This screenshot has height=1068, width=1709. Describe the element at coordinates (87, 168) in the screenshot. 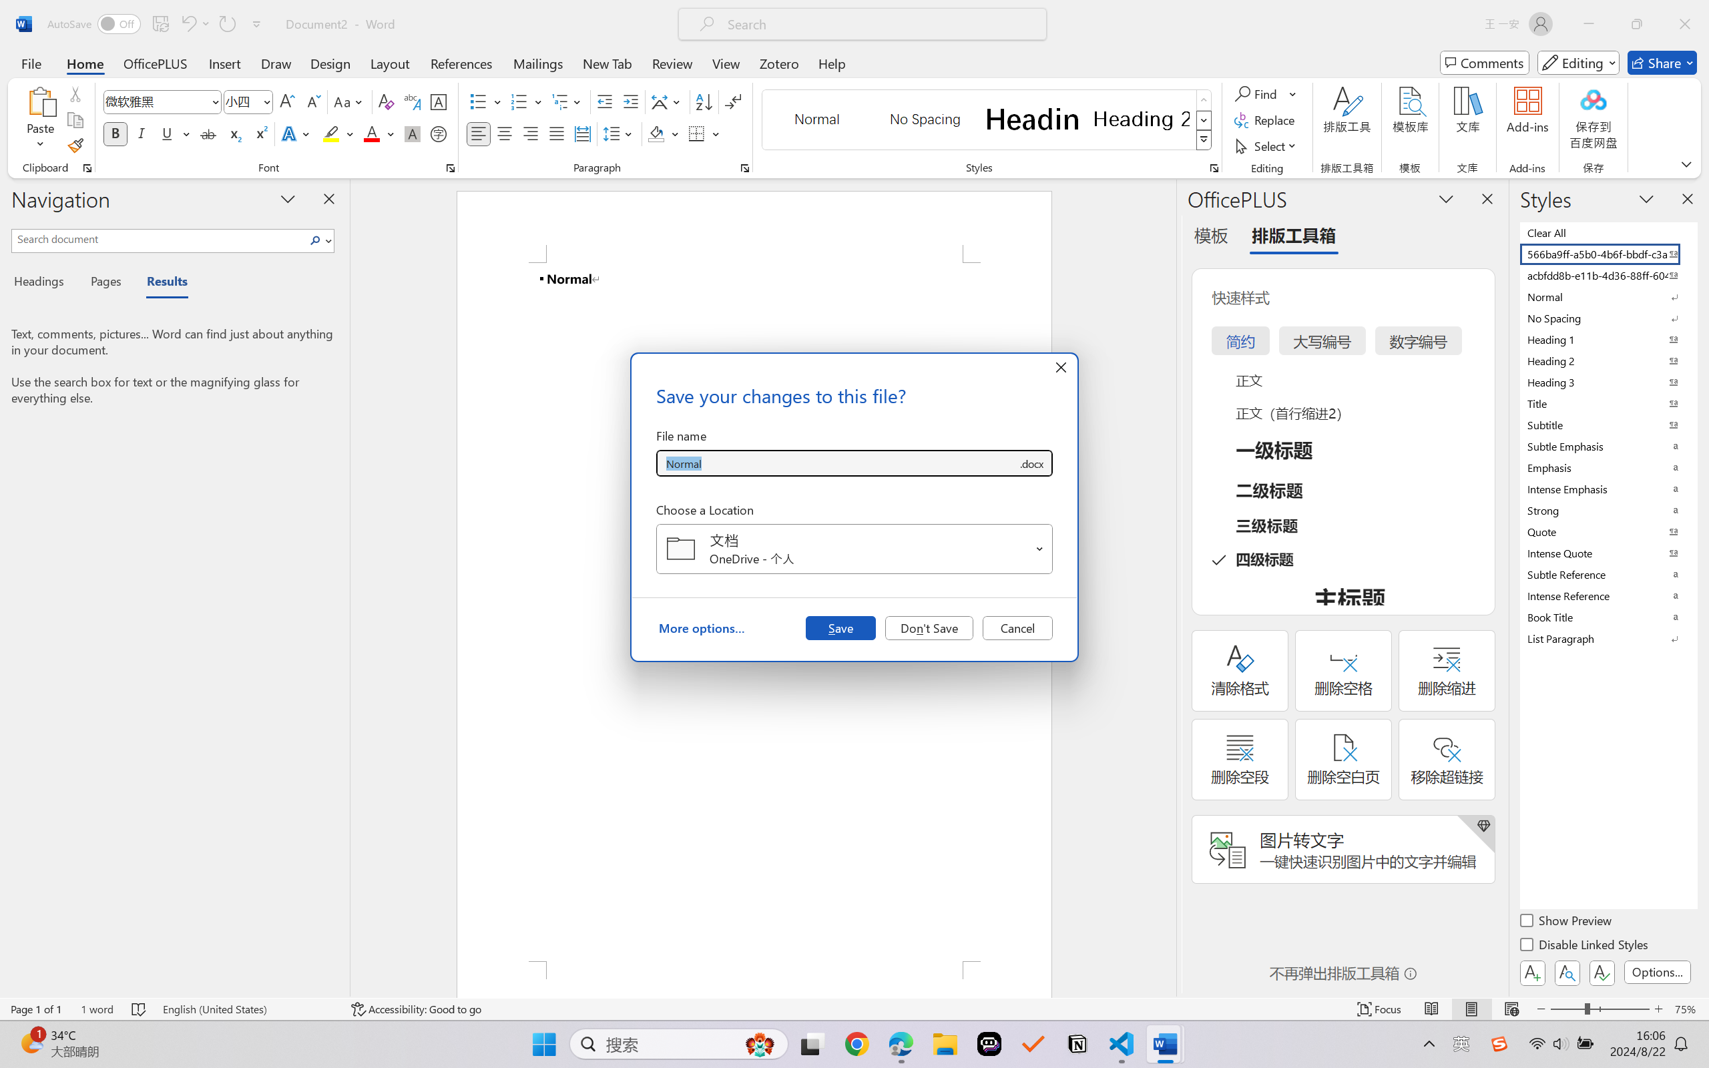

I see `Office Clipboard...` at that location.